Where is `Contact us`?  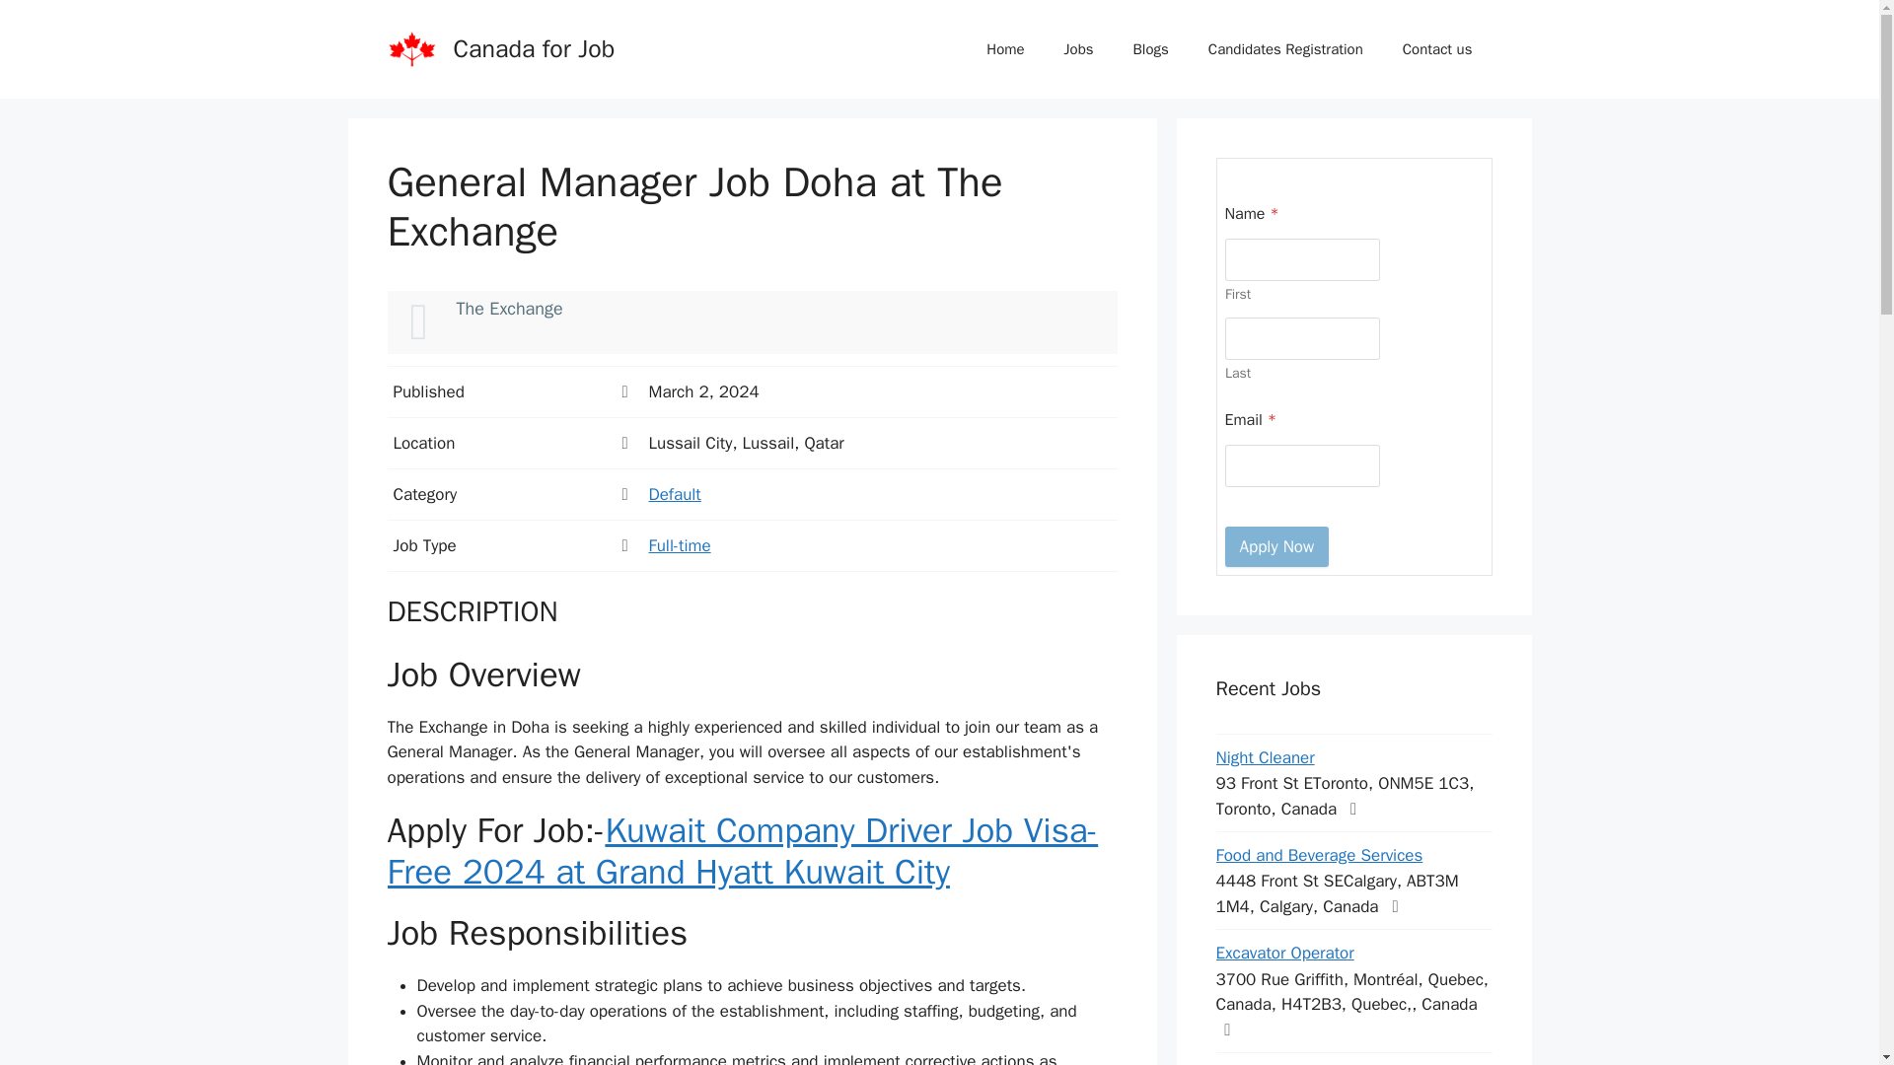
Contact us is located at coordinates (1436, 49).